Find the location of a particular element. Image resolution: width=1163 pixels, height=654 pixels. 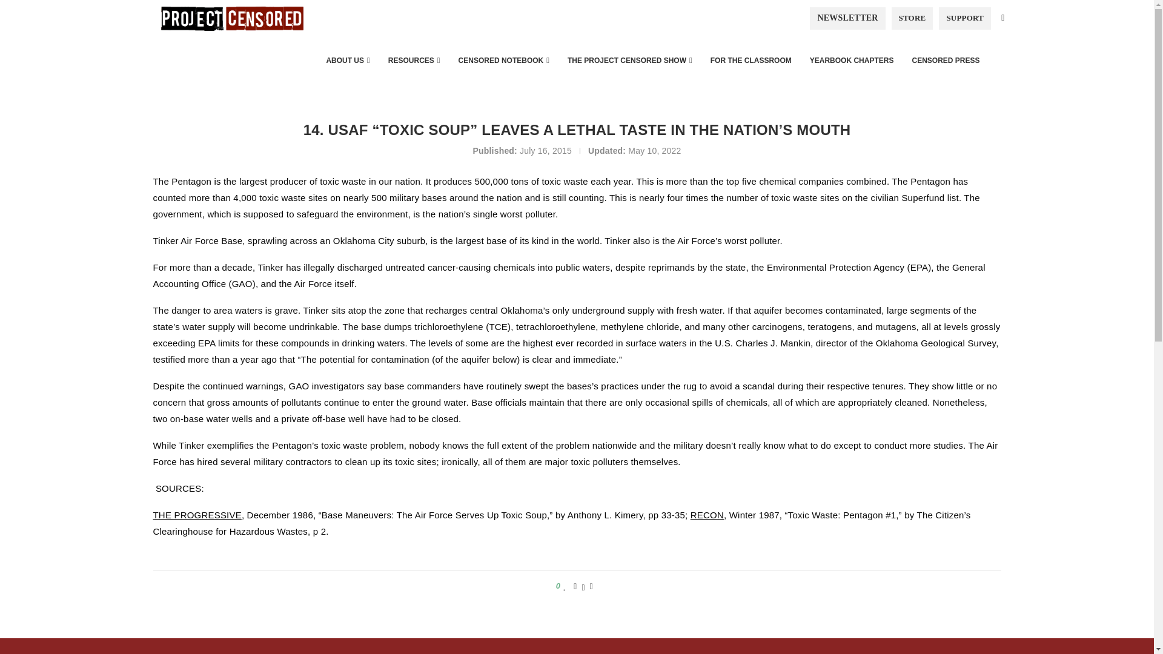

SUPPORT is located at coordinates (964, 18).